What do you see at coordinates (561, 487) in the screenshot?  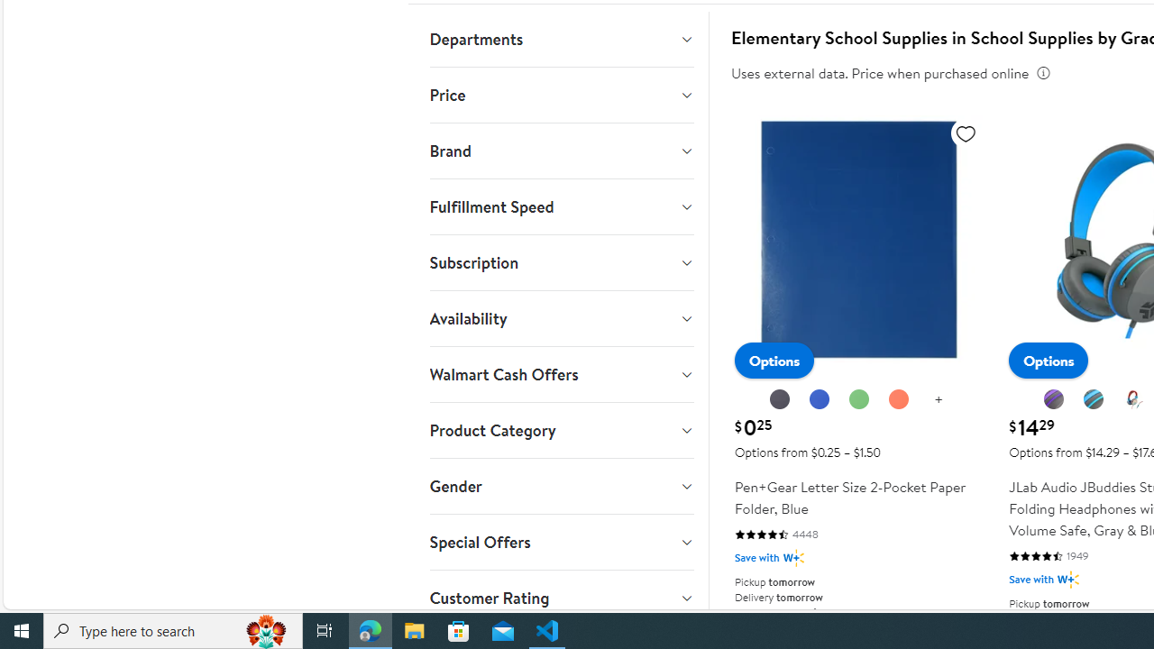 I see `Gender` at bounding box center [561, 487].